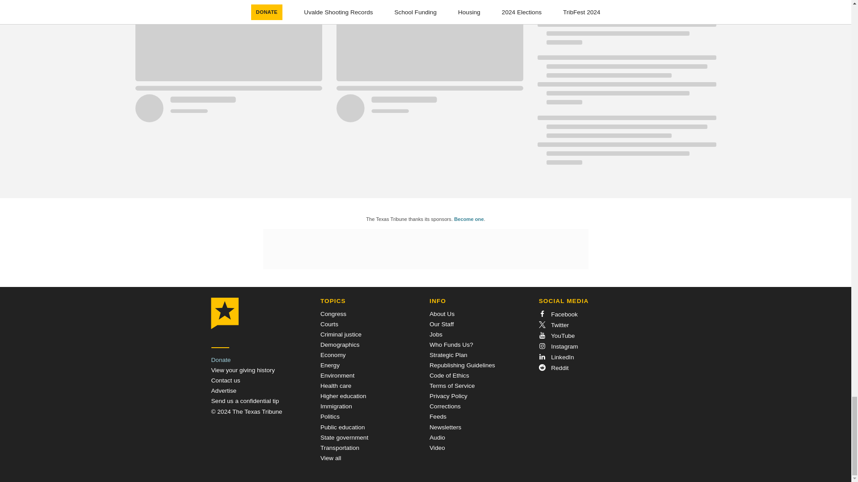 Image resolution: width=858 pixels, height=482 pixels. I want to click on Feeds, so click(438, 416).